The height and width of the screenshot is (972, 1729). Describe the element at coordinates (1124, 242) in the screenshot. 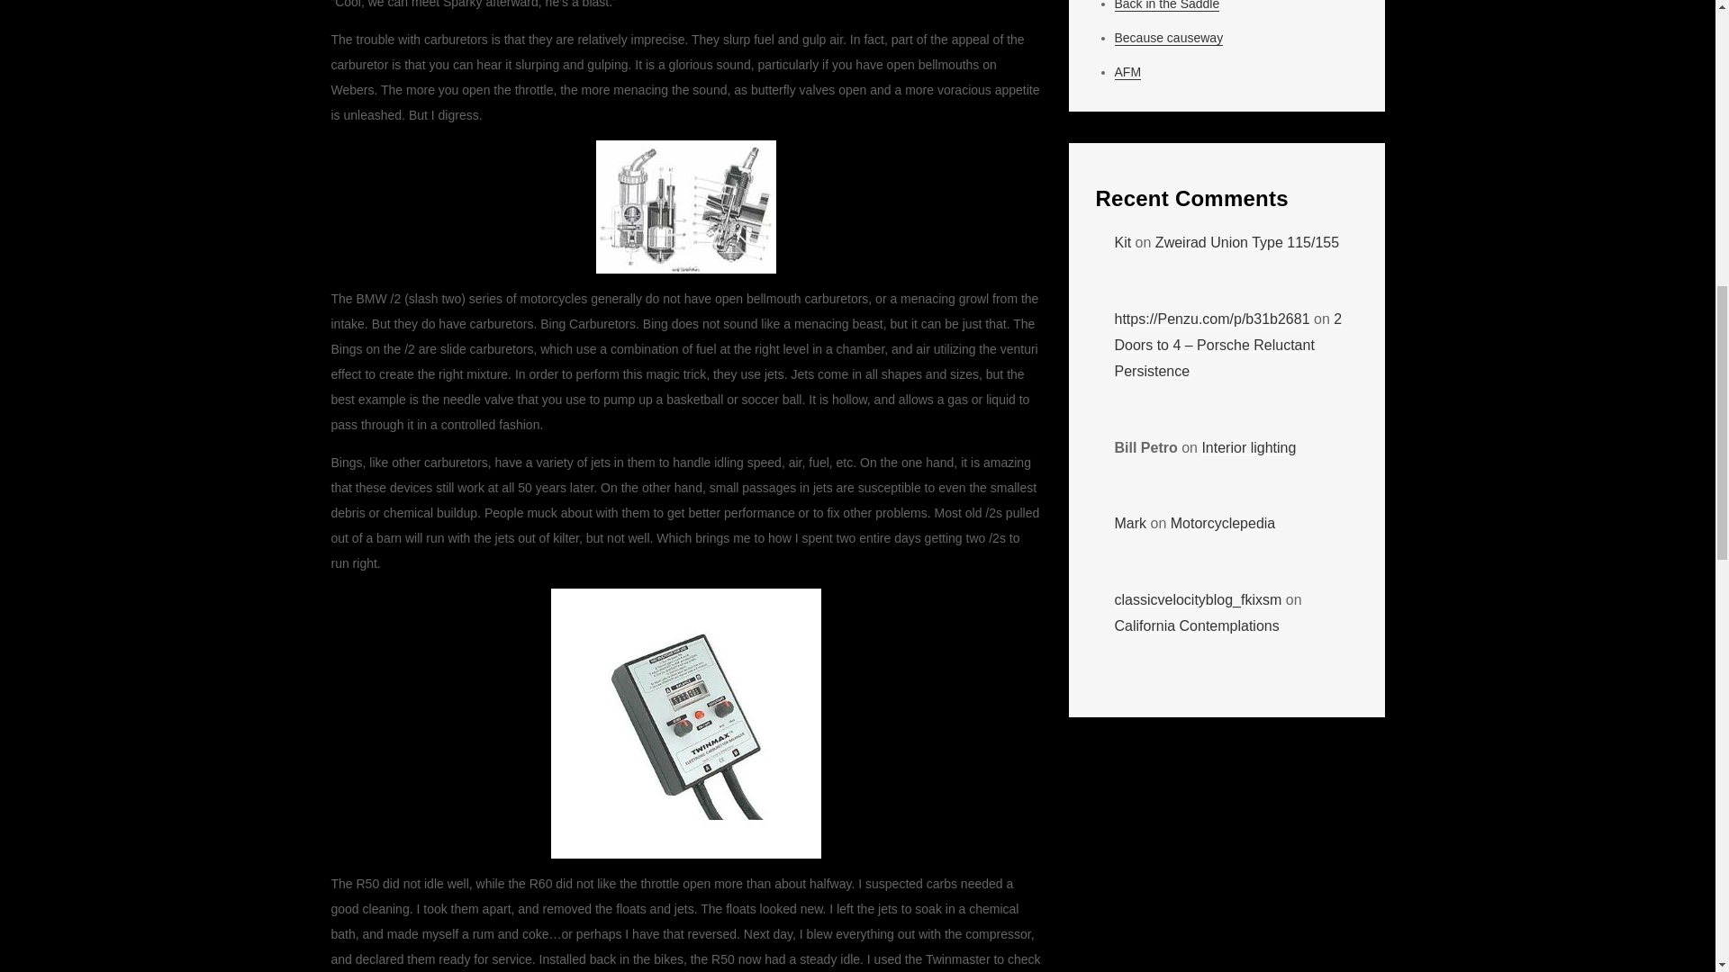

I see `Kit` at that location.